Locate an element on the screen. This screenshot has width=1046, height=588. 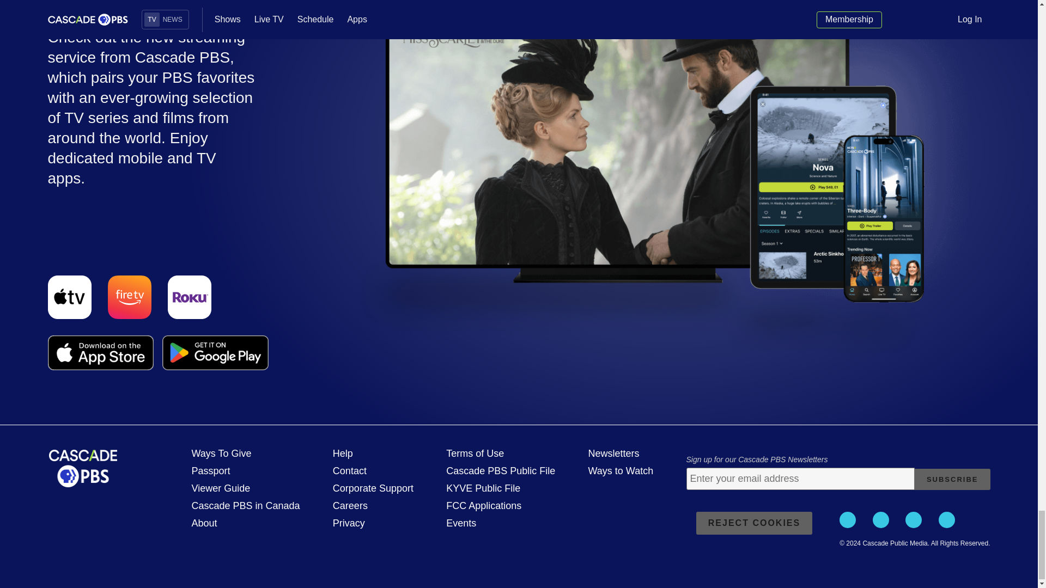
Subscribe is located at coordinates (952, 479).